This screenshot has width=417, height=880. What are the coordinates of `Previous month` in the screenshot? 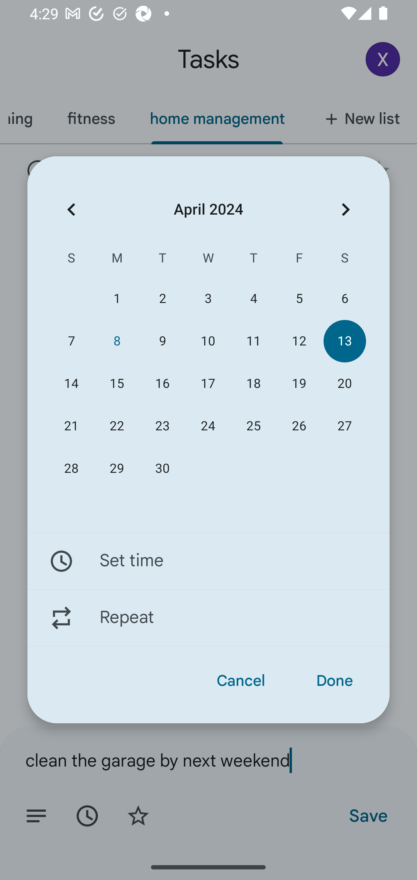 It's located at (71, 209).